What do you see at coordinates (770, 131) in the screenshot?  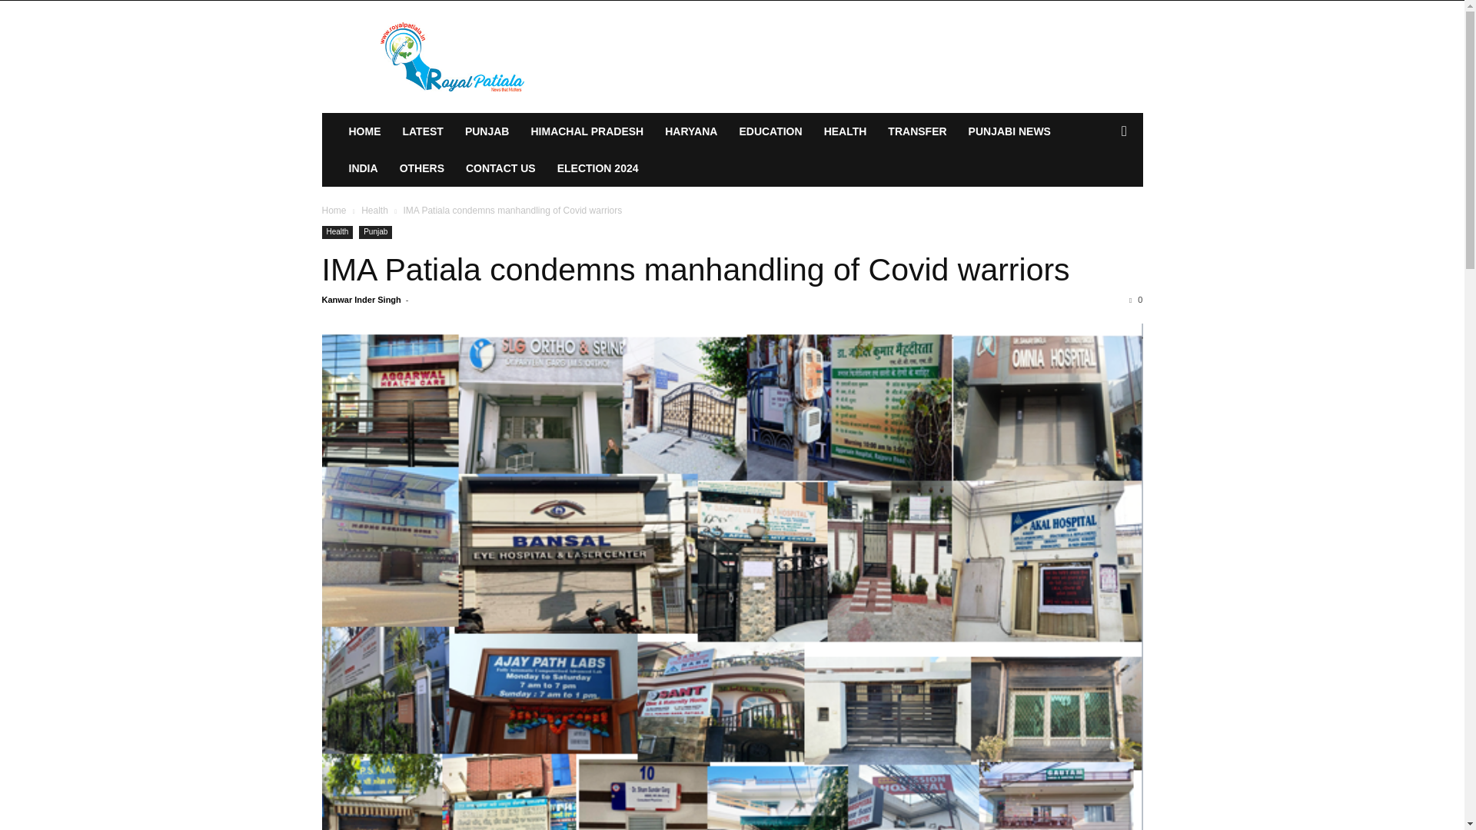 I see `EDUCATION` at bounding box center [770, 131].